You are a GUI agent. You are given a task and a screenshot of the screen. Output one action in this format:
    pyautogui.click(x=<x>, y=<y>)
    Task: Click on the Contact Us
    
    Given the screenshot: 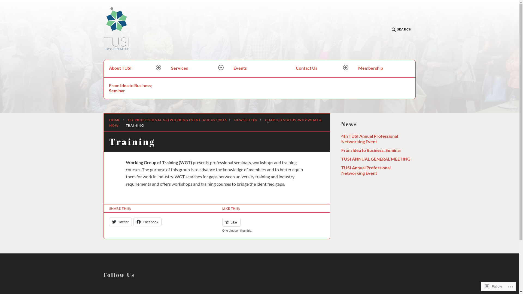 What is the action you would take?
    pyautogui.click(x=322, y=69)
    